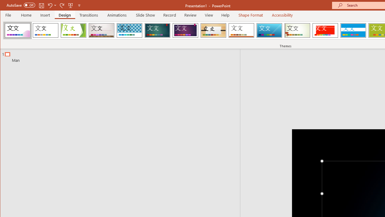 The image size is (385, 217). Describe the element at coordinates (17, 30) in the screenshot. I see `SwellVTI` at that location.